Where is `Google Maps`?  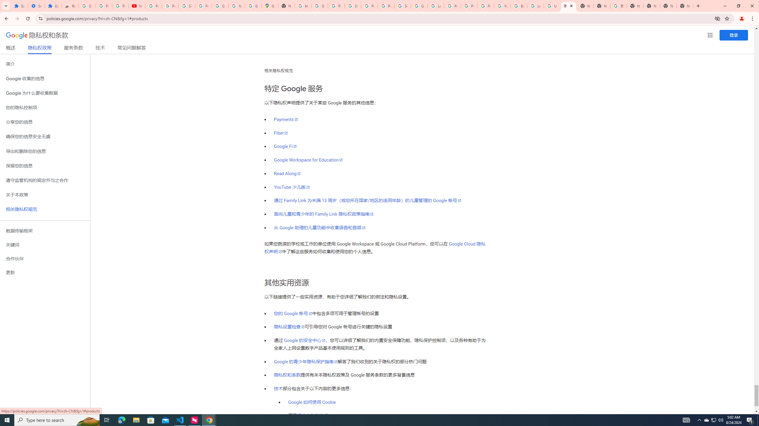
Google Maps is located at coordinates (270, 6).